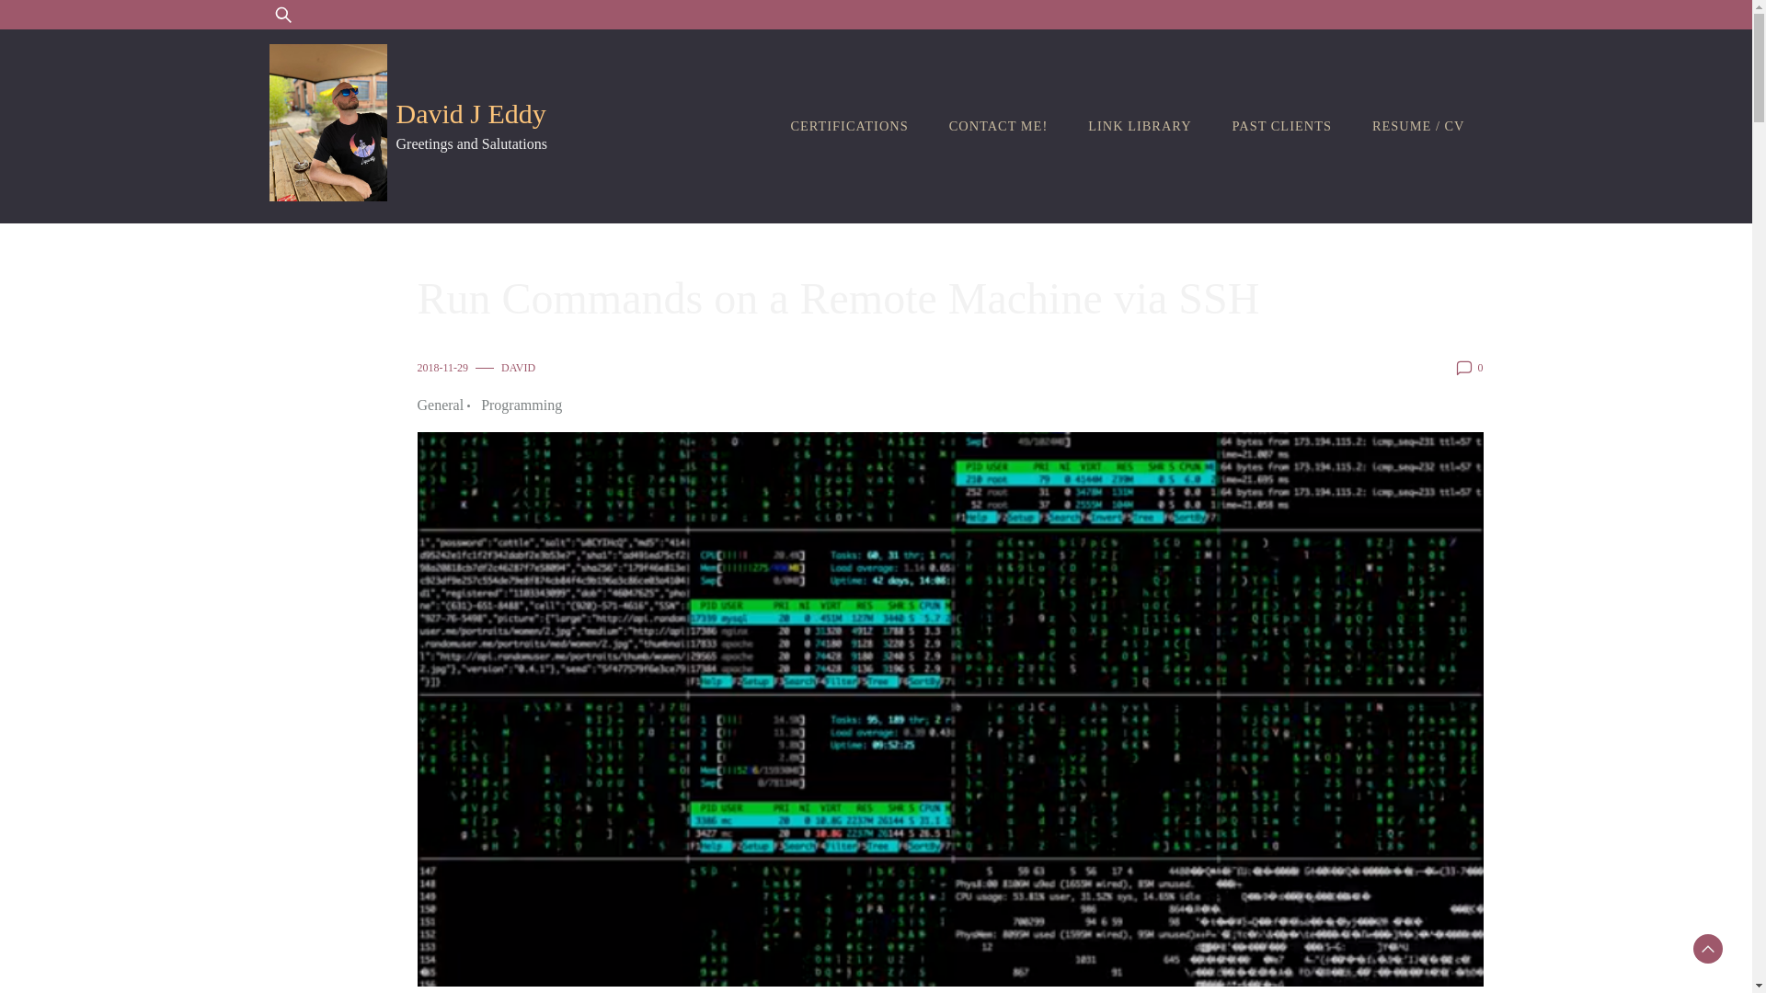 This screenshot has width=1766, height=993. Describe the element at coordinates (443, 368) in the screenshot. I see `2018-11-29` at that location.